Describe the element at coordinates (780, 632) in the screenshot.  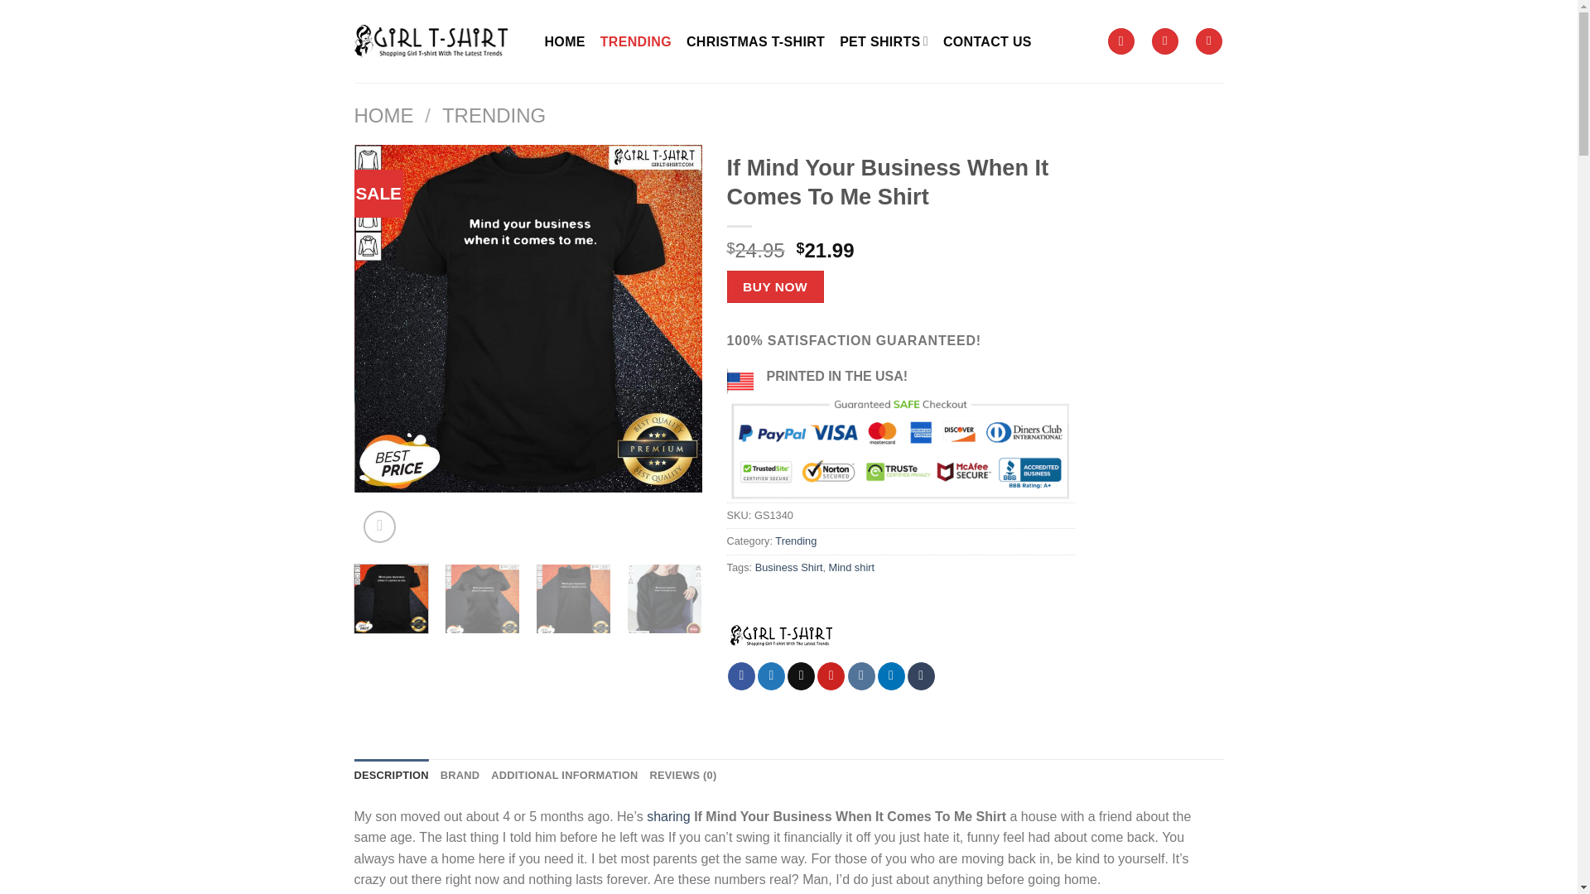
I see `Girl T-shirt` at that location.